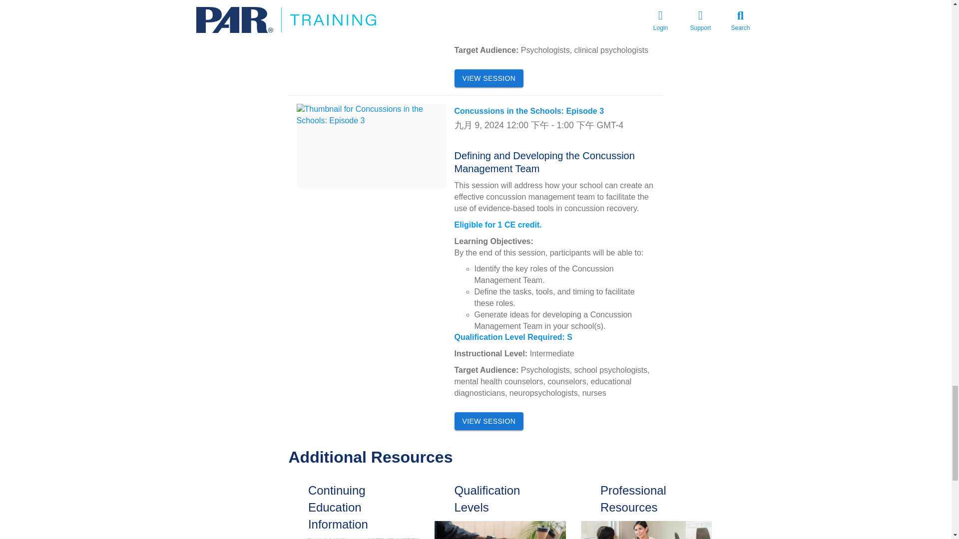  What do you see at coordinates (499, 530) in the screenshot?
I see `custom image` at bounding box center [499, 530].